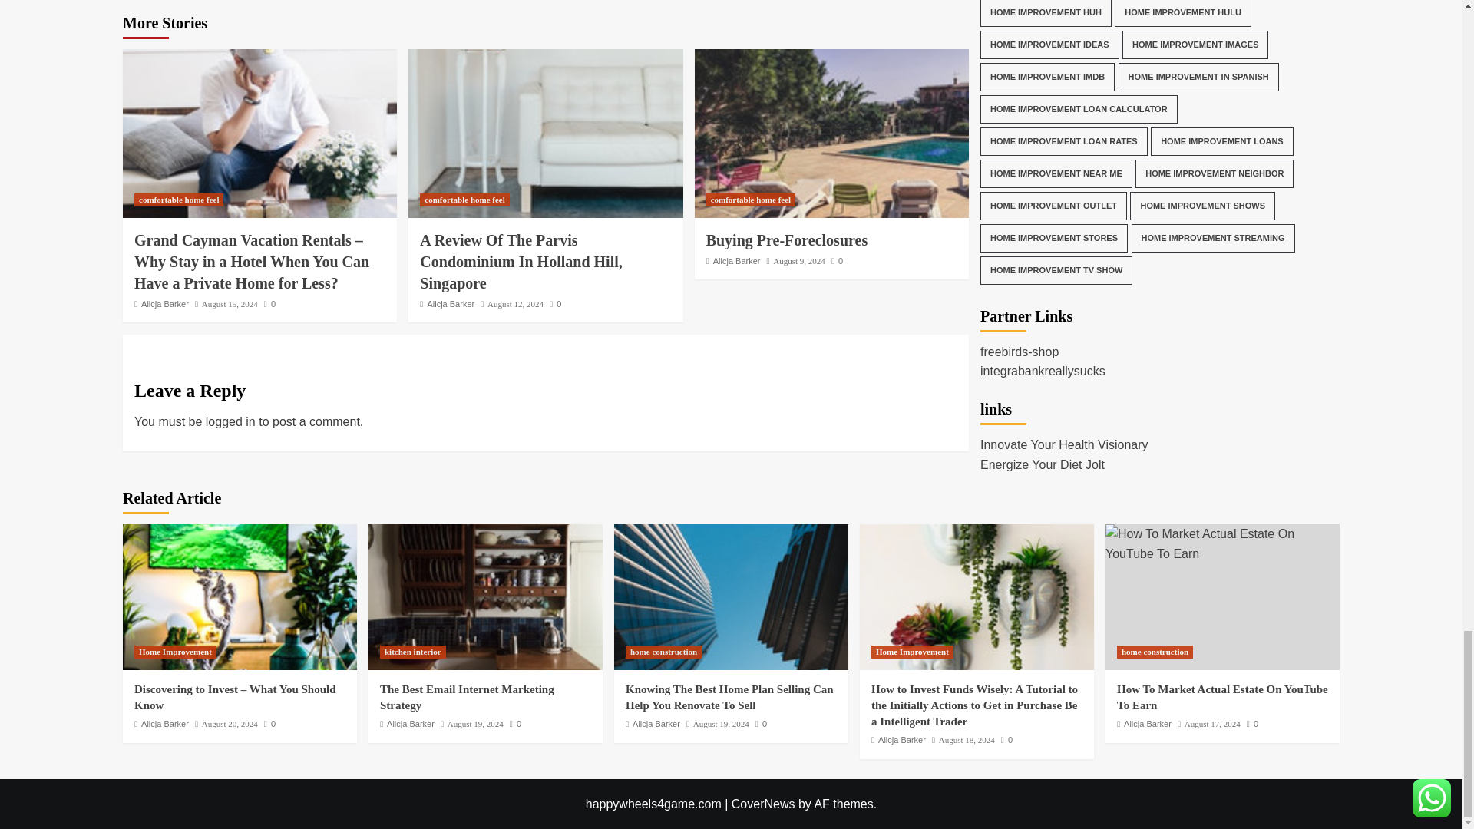  Describe the element at coordinates (464, 200) in the screenshot. I see `comfortable home feel` at that location.